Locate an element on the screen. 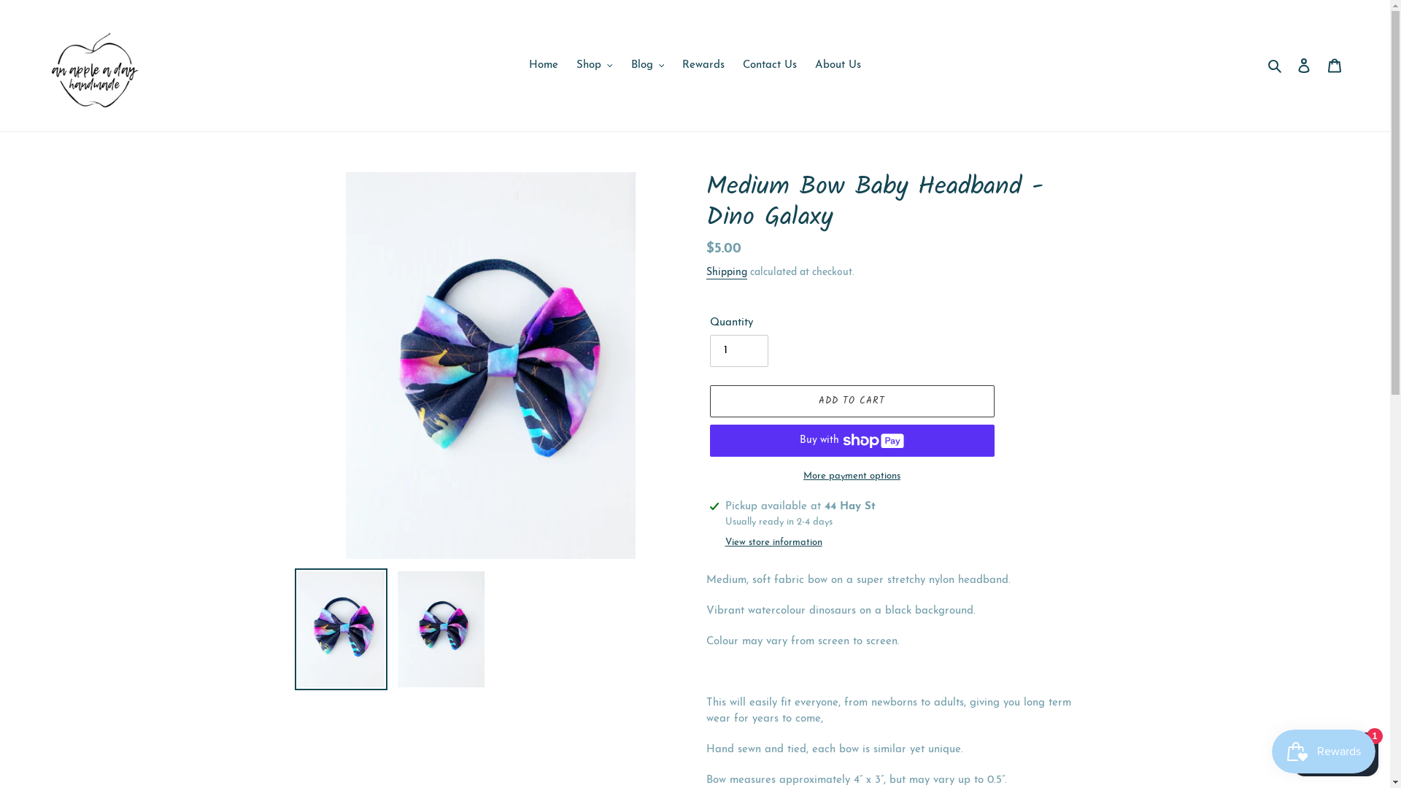  Rewards is located at coordinates (703, 66).